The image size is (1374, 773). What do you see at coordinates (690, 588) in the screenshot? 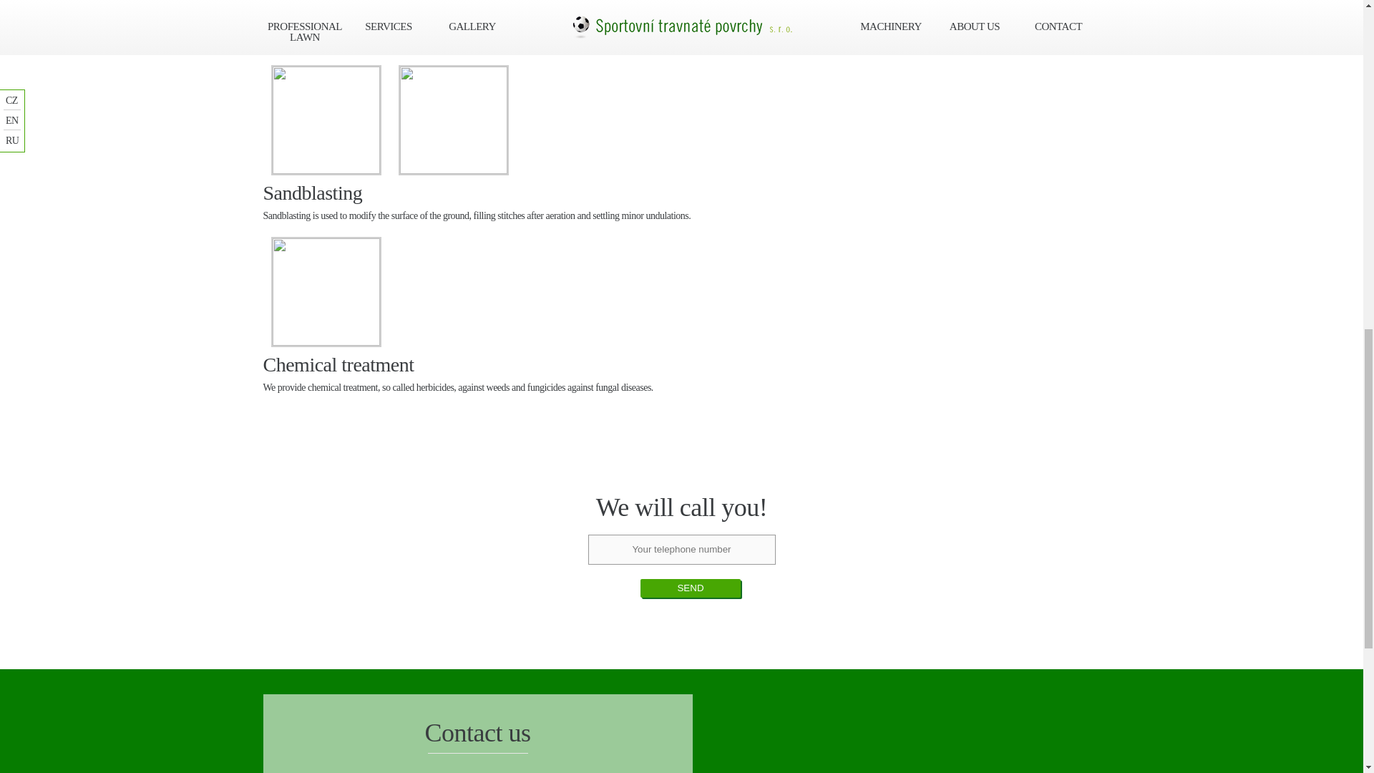
I see `Send` at bounding box center [690, 588].